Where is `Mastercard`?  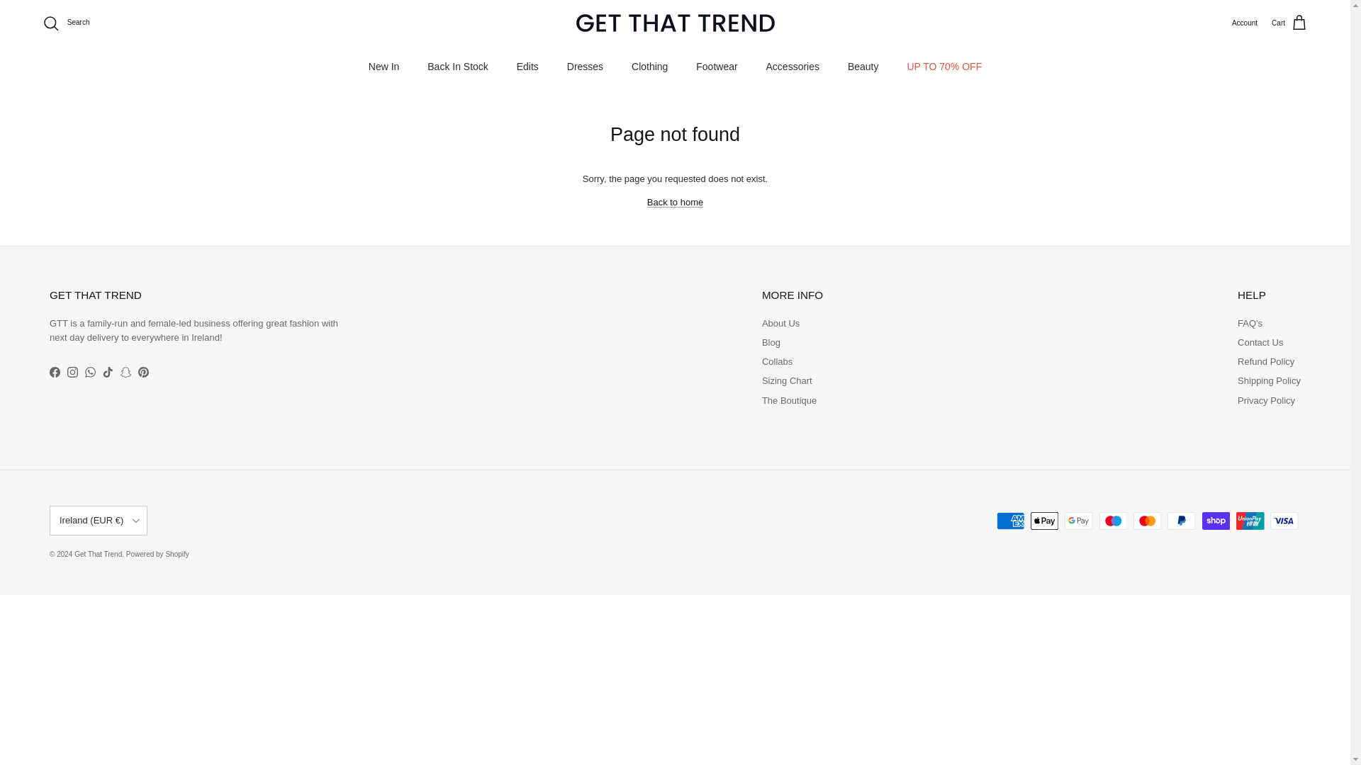 Mastercard is located at coordinates (1147, 521).